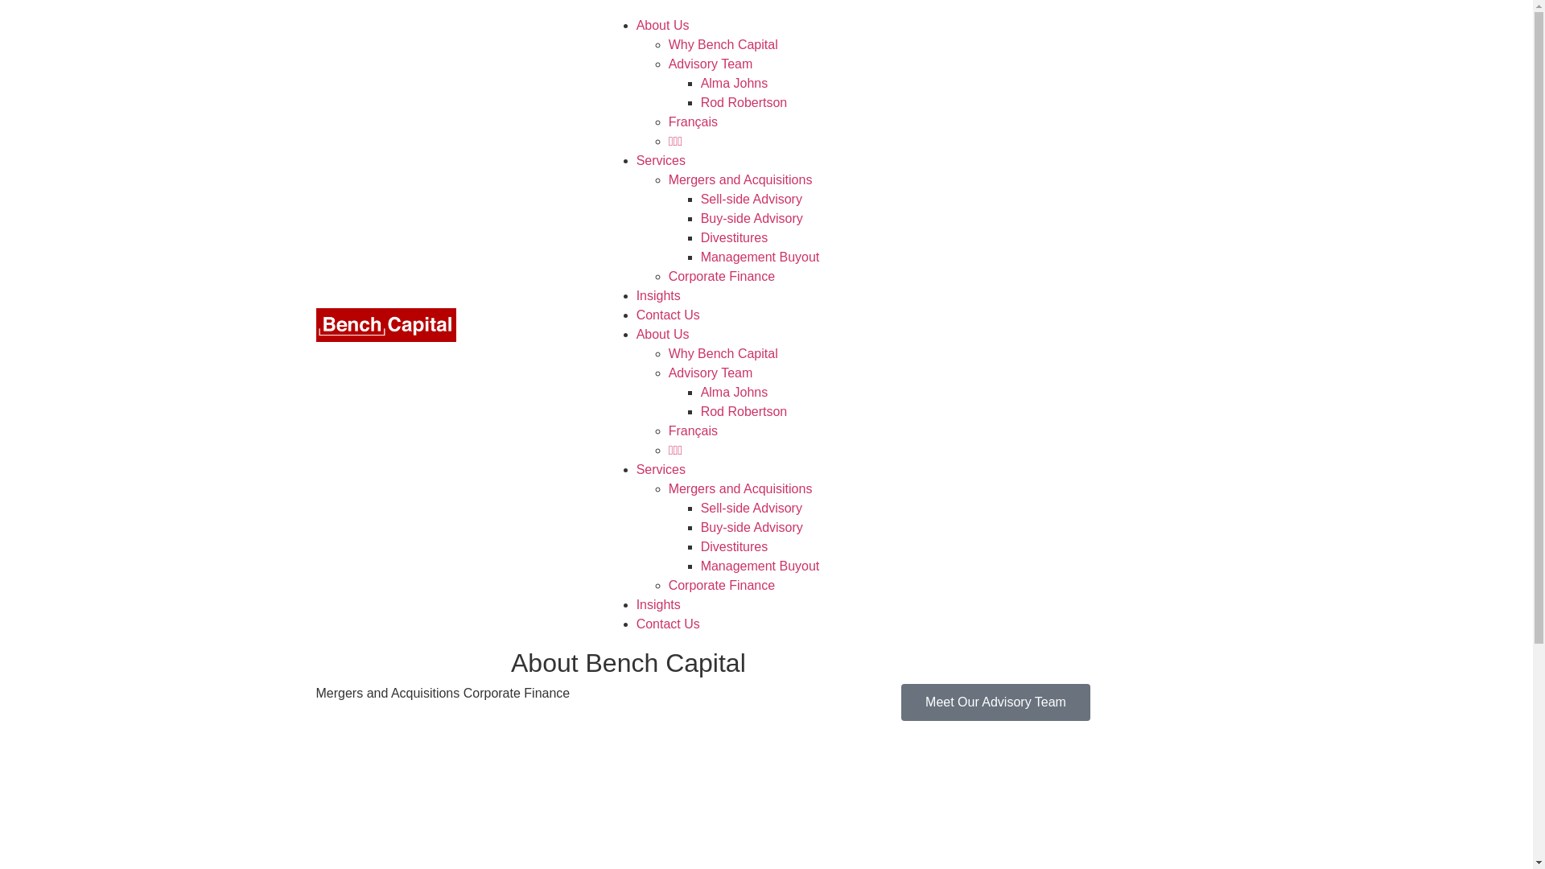 The height and width of the screenshot is (869, 1545). Describe the element at coordinates (723, 277) in the screenshot. I see `Corporate Finance` at that location.